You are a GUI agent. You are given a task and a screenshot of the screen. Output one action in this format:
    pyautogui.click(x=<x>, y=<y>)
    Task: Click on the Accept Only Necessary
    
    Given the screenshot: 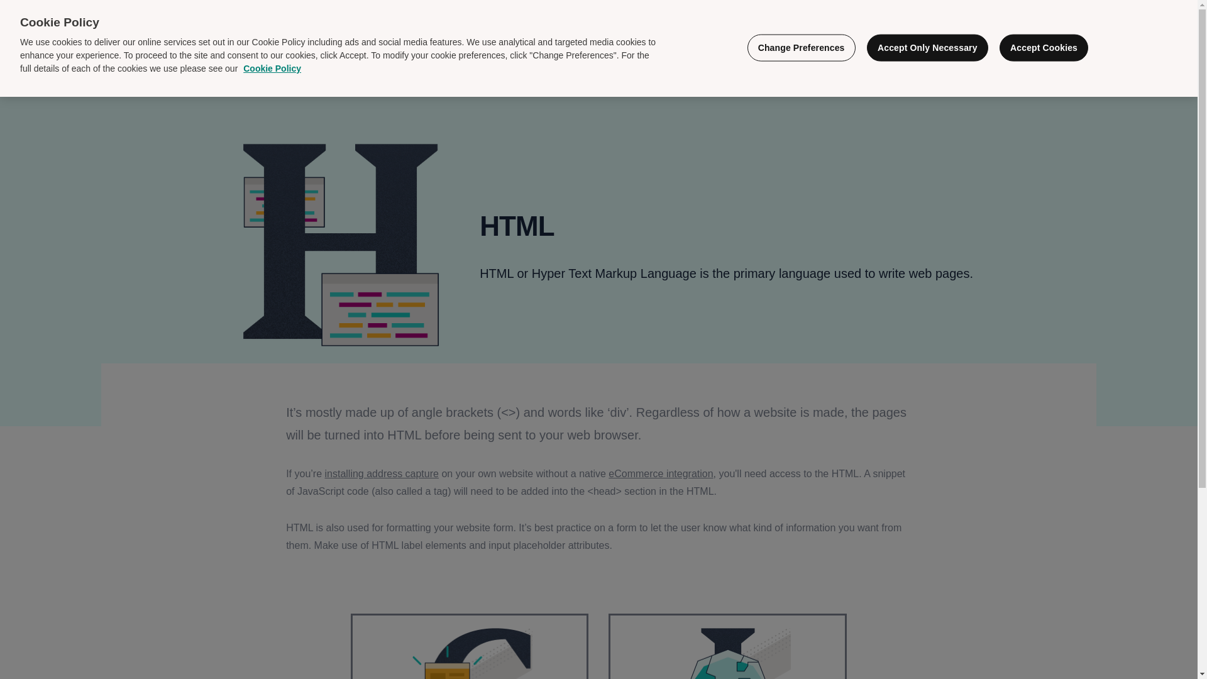 What is the action you would take?
    pyautogui.click(x=927, y=48)
    